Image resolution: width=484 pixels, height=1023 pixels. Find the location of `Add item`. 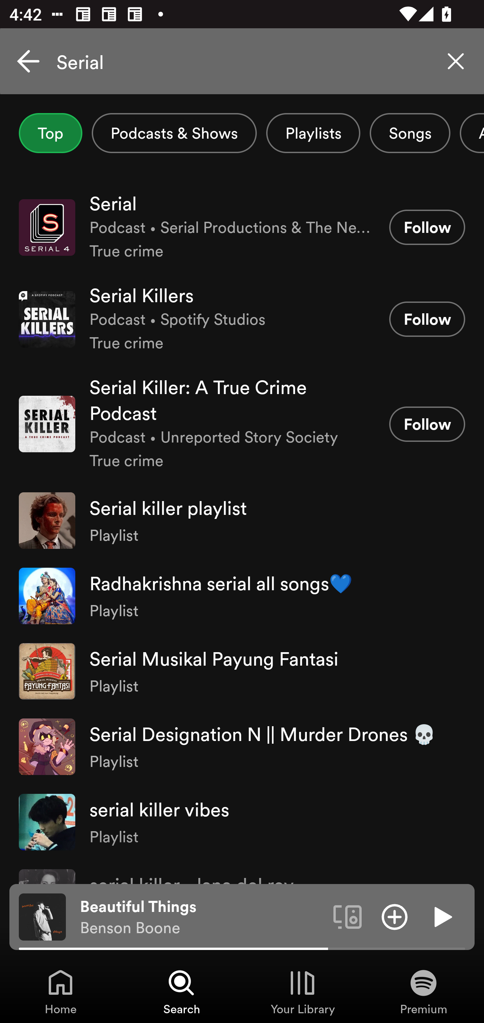

Add item is located at coordinates (395, 916).